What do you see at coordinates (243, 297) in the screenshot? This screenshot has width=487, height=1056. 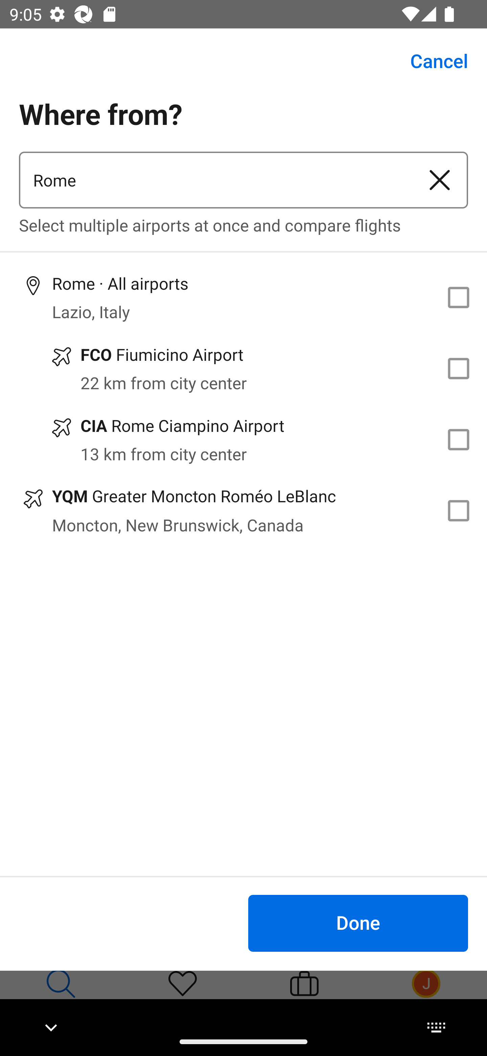 I see `Rome · All airports Lazio, Italy` at bounding box center [243, 297].